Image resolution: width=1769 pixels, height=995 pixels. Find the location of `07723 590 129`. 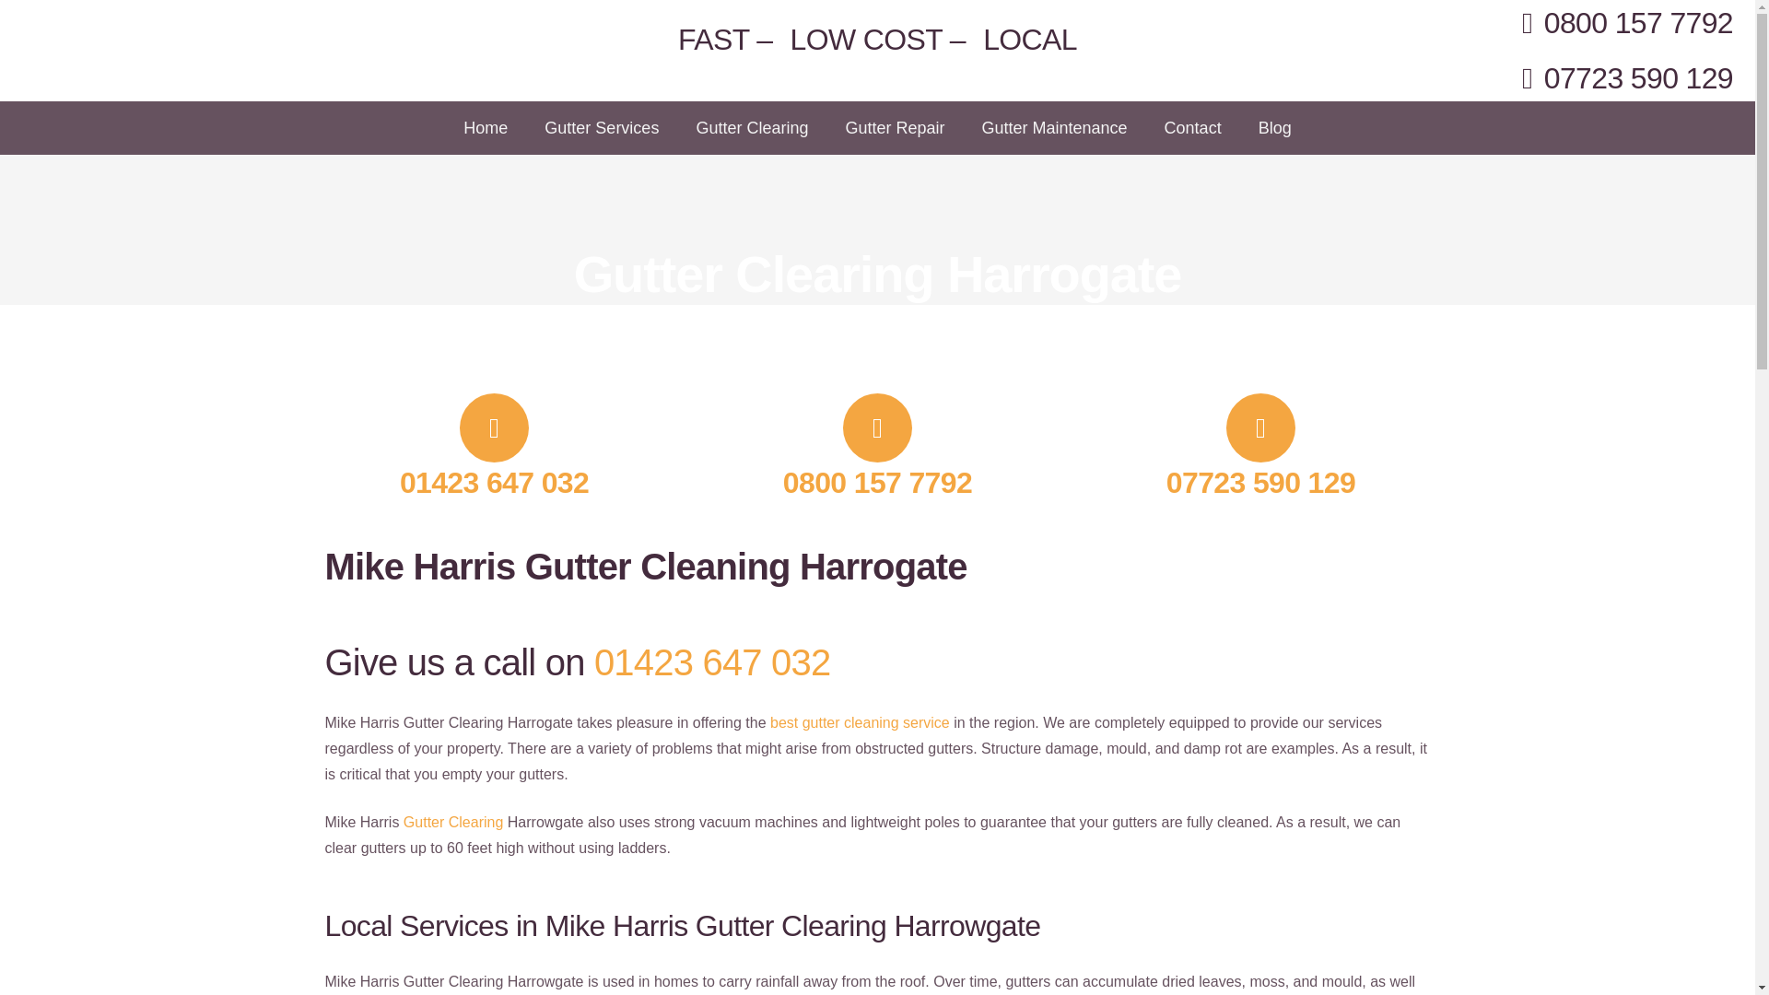

07723 590 129 is located at coordinates (1286, 531).